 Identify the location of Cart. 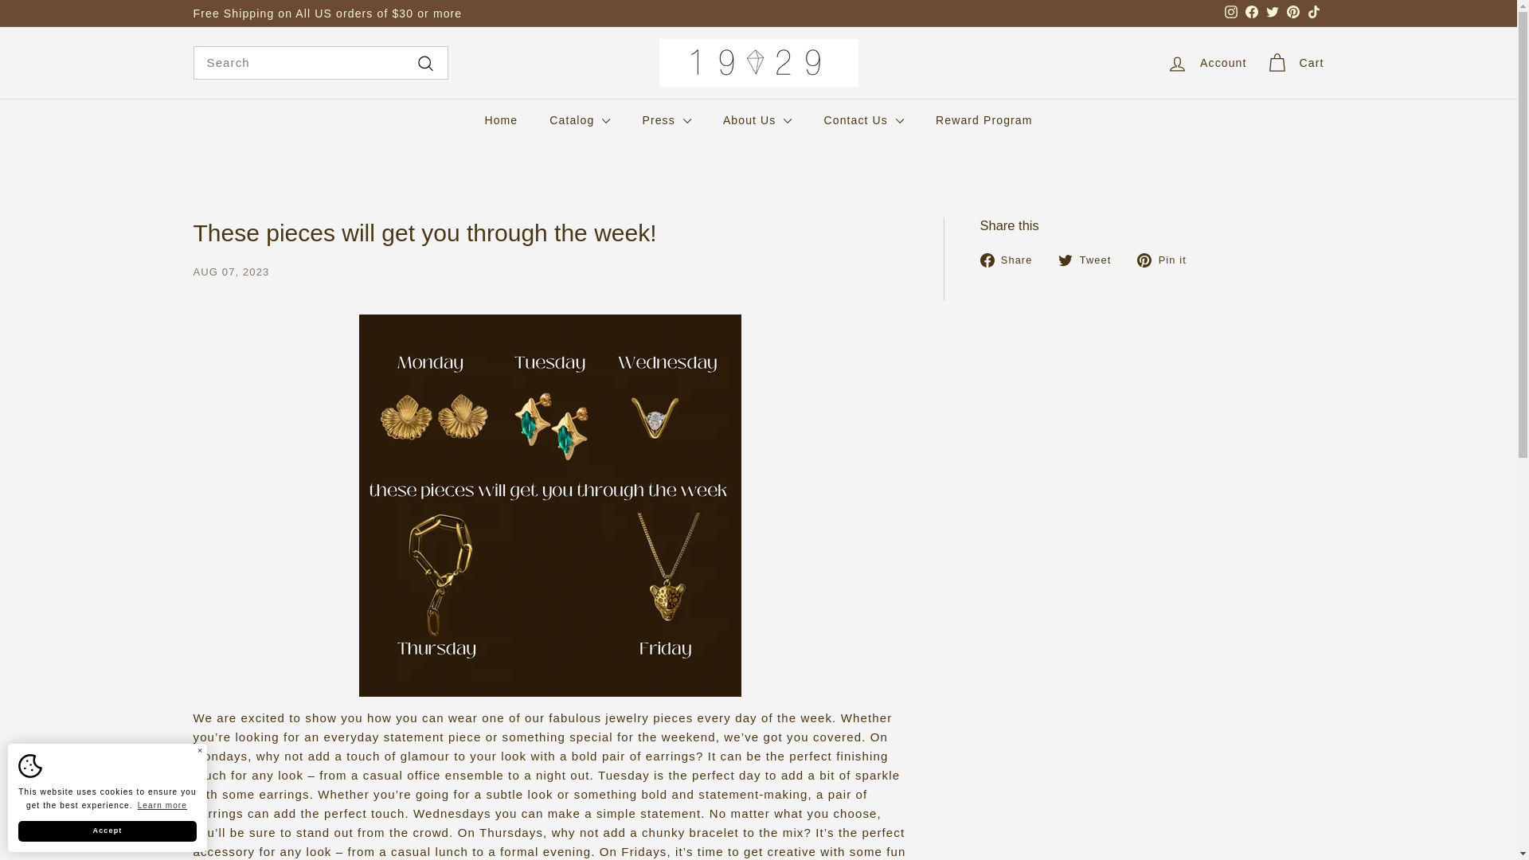
(1295, 63).